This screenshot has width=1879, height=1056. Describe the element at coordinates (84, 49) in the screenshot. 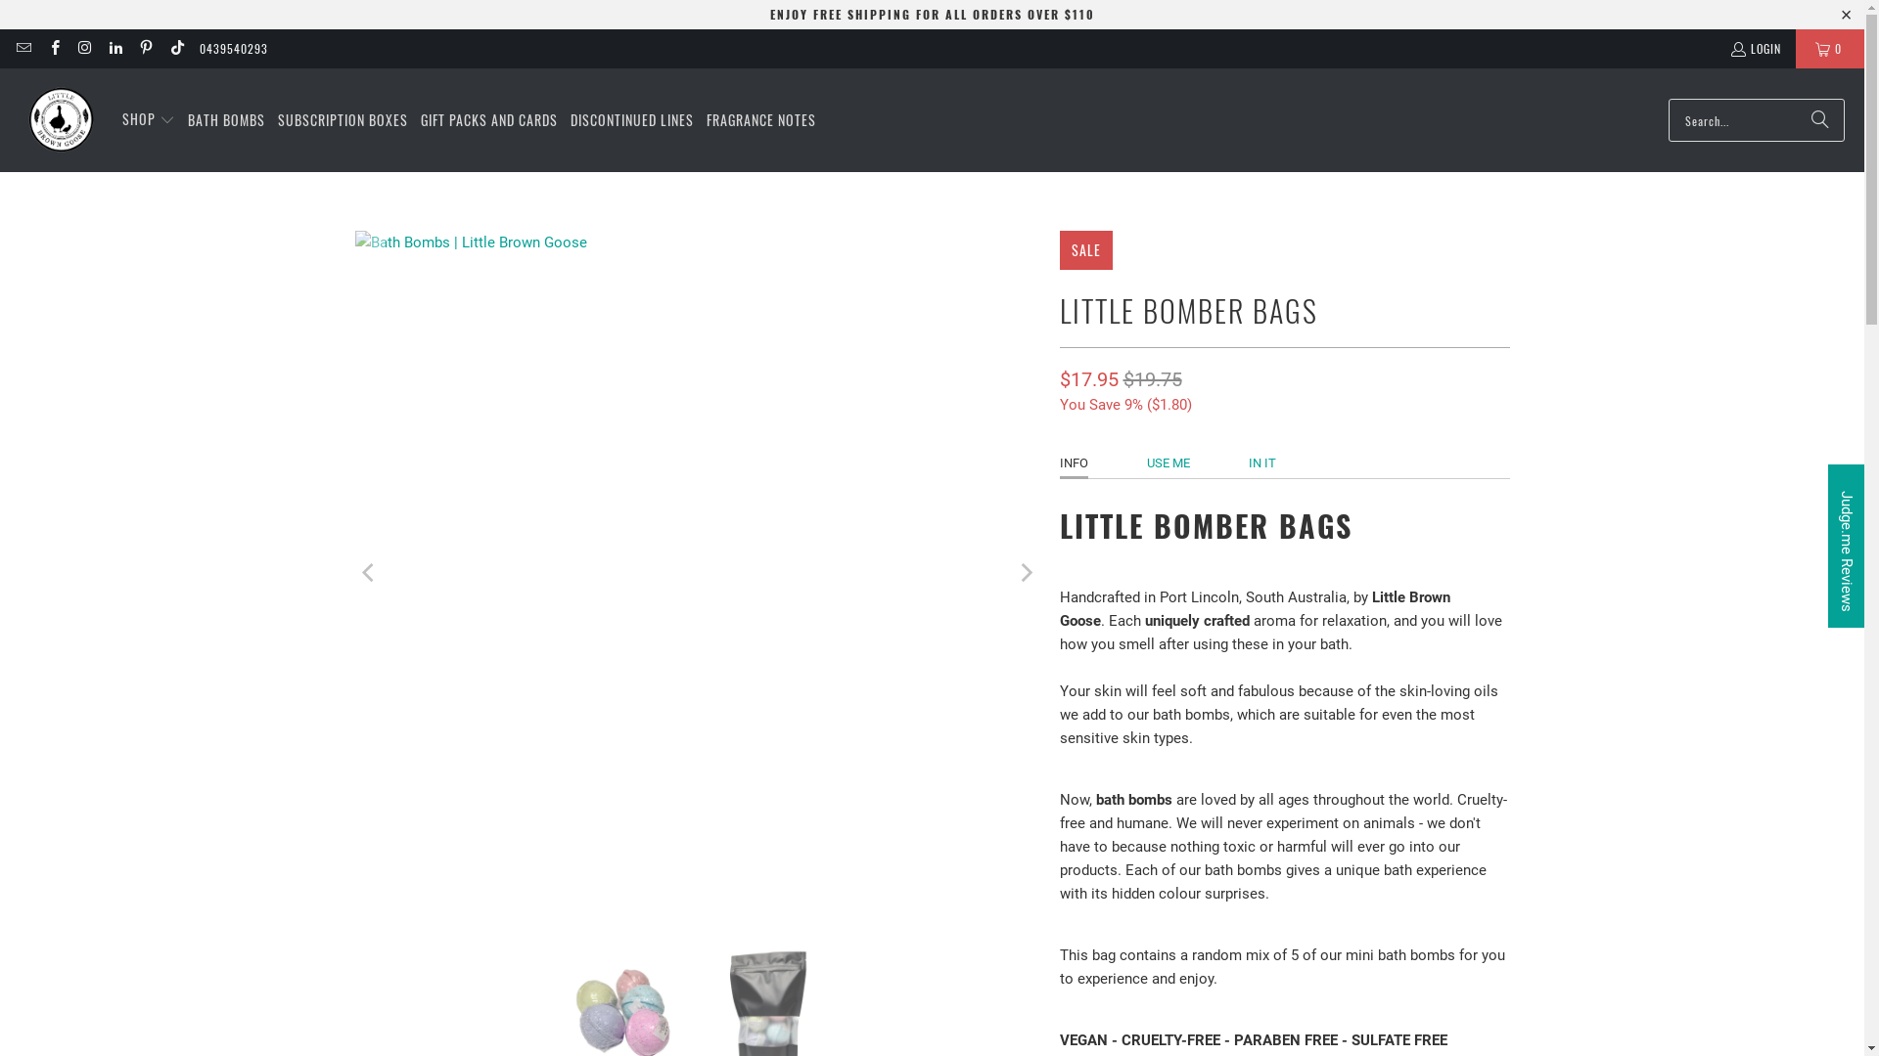

I see `Little Brown Goose on Instagram` at that location.